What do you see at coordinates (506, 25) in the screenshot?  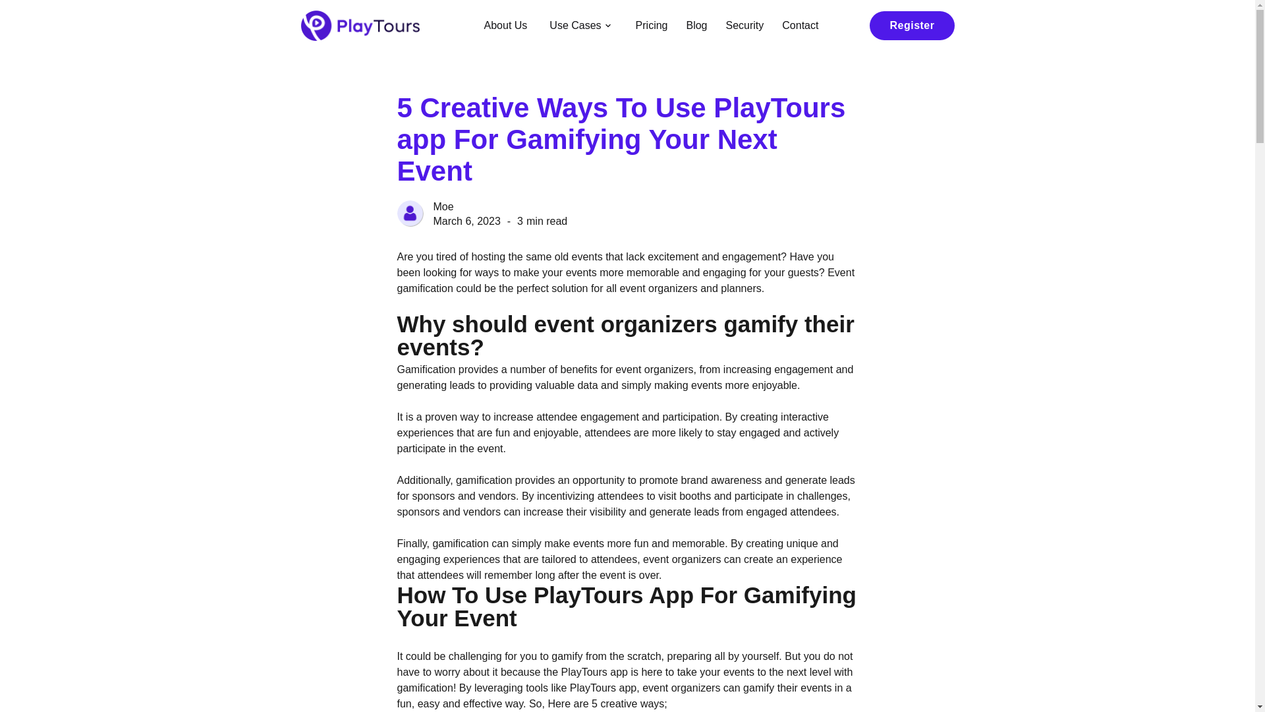 I see `About Us` at bounding box center [506, 25].